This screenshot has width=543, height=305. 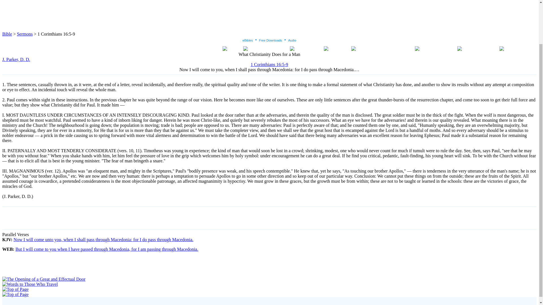 I want to click on The Opening of a Great and Effectual Door, so click(x=44, y=279).